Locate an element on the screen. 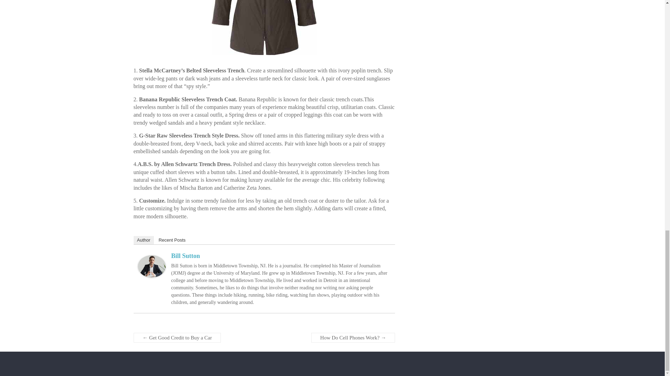  Author is located at coordinates (143, 240).